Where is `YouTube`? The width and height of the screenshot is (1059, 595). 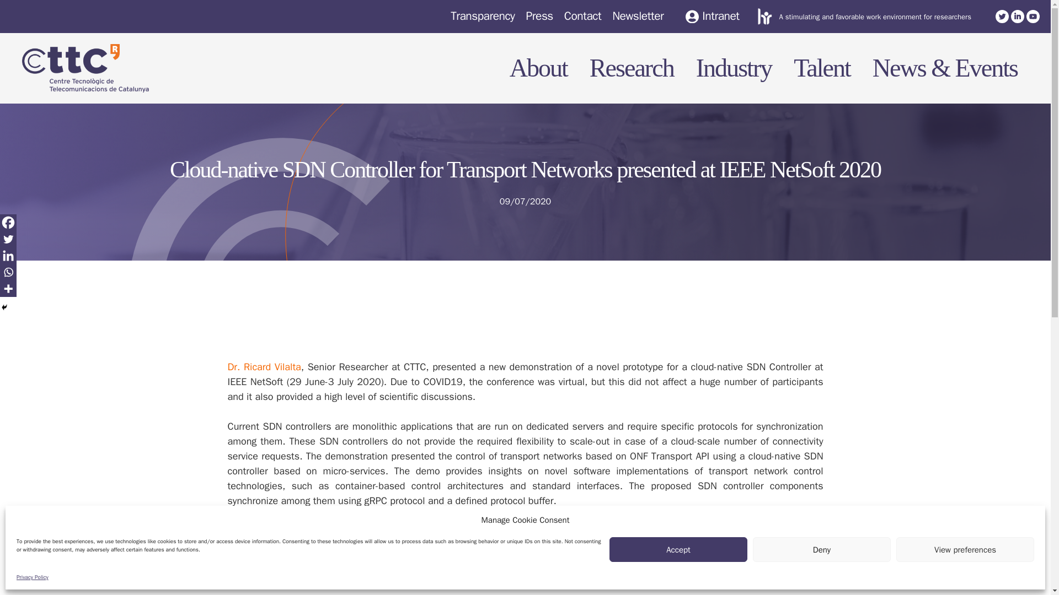 YouTube is located at coordinates (1033, 17).